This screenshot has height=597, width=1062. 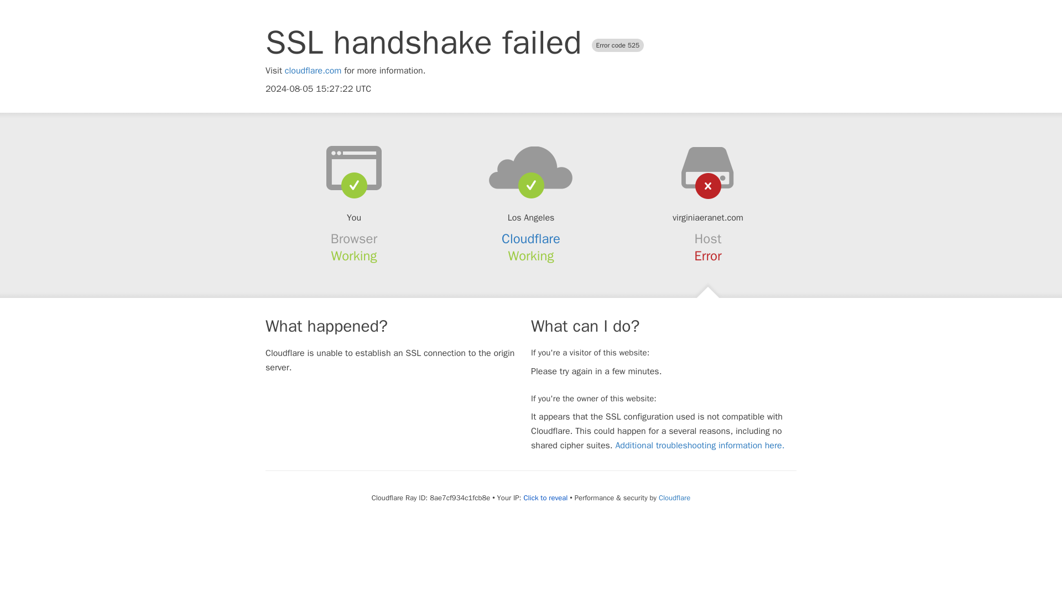 What do you see at coordinates (674, 498) in the screenshot?
I see `Cloudflare` at bounding box center [674, 498].